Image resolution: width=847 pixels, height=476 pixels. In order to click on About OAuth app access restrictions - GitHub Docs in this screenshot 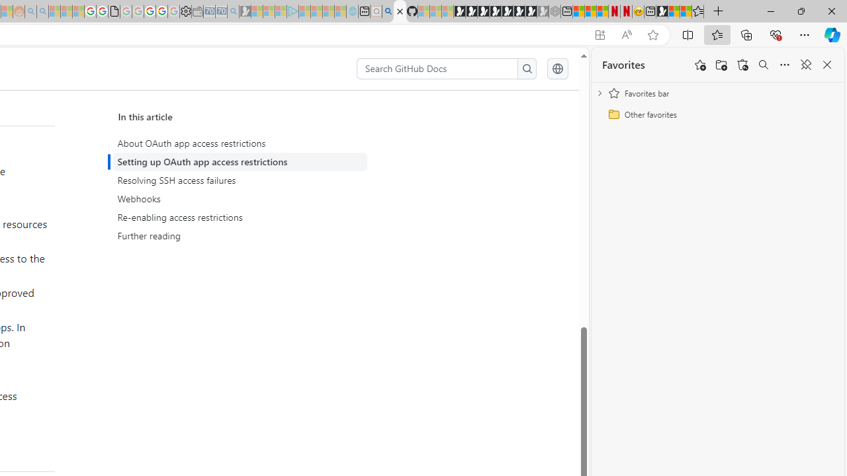, I will do `click(400, 12)`.